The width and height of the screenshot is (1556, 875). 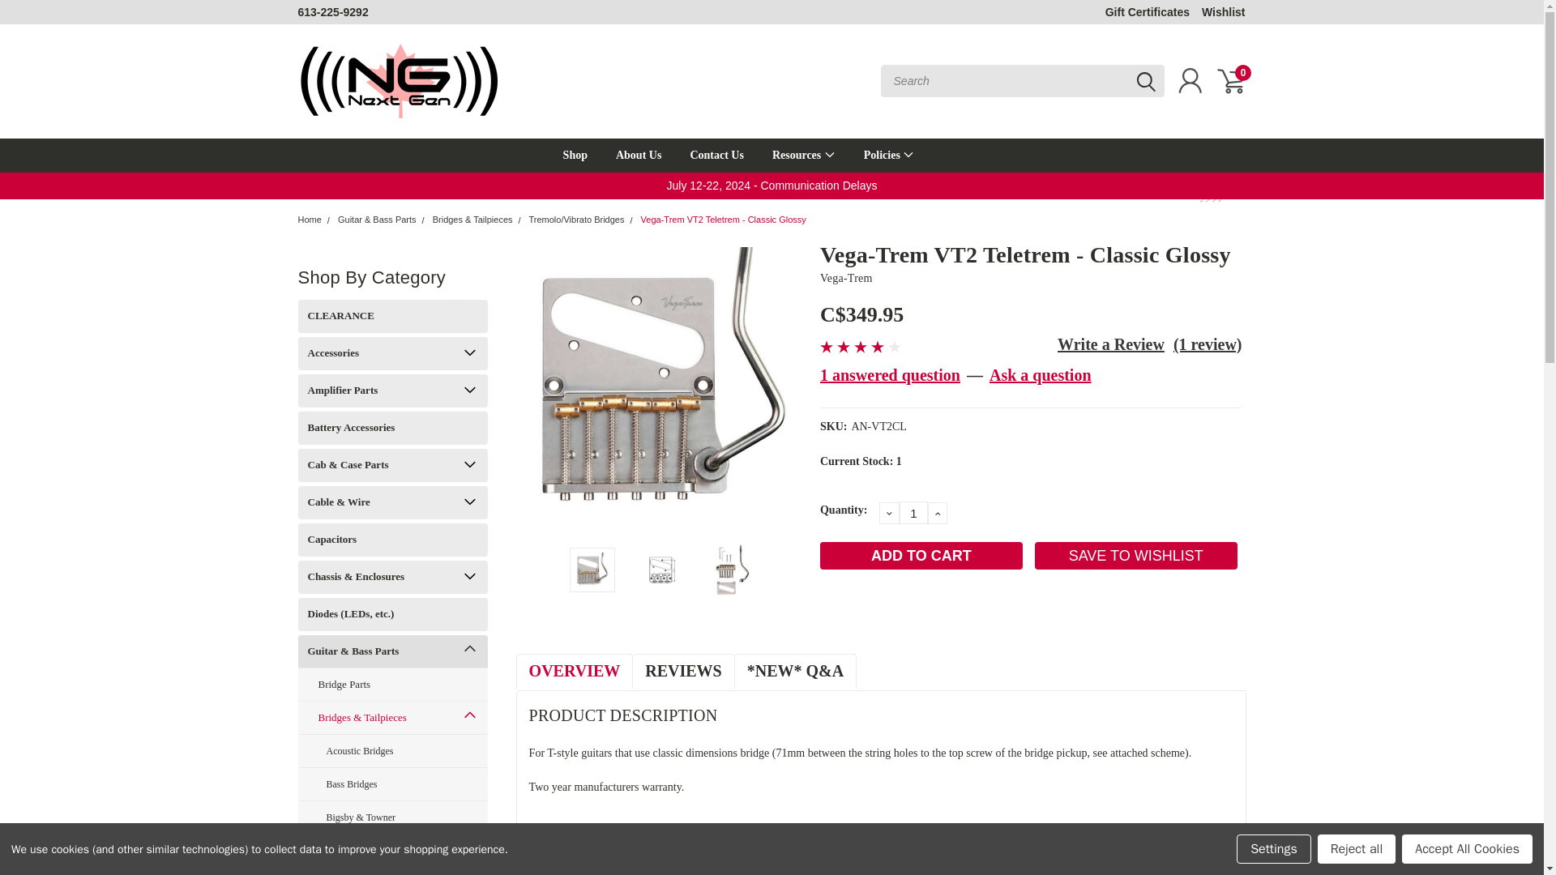 What do you see at coordinates (1224, 11) in the screenshot?
I see `Wishlist` at bounding box center [1224, 11].